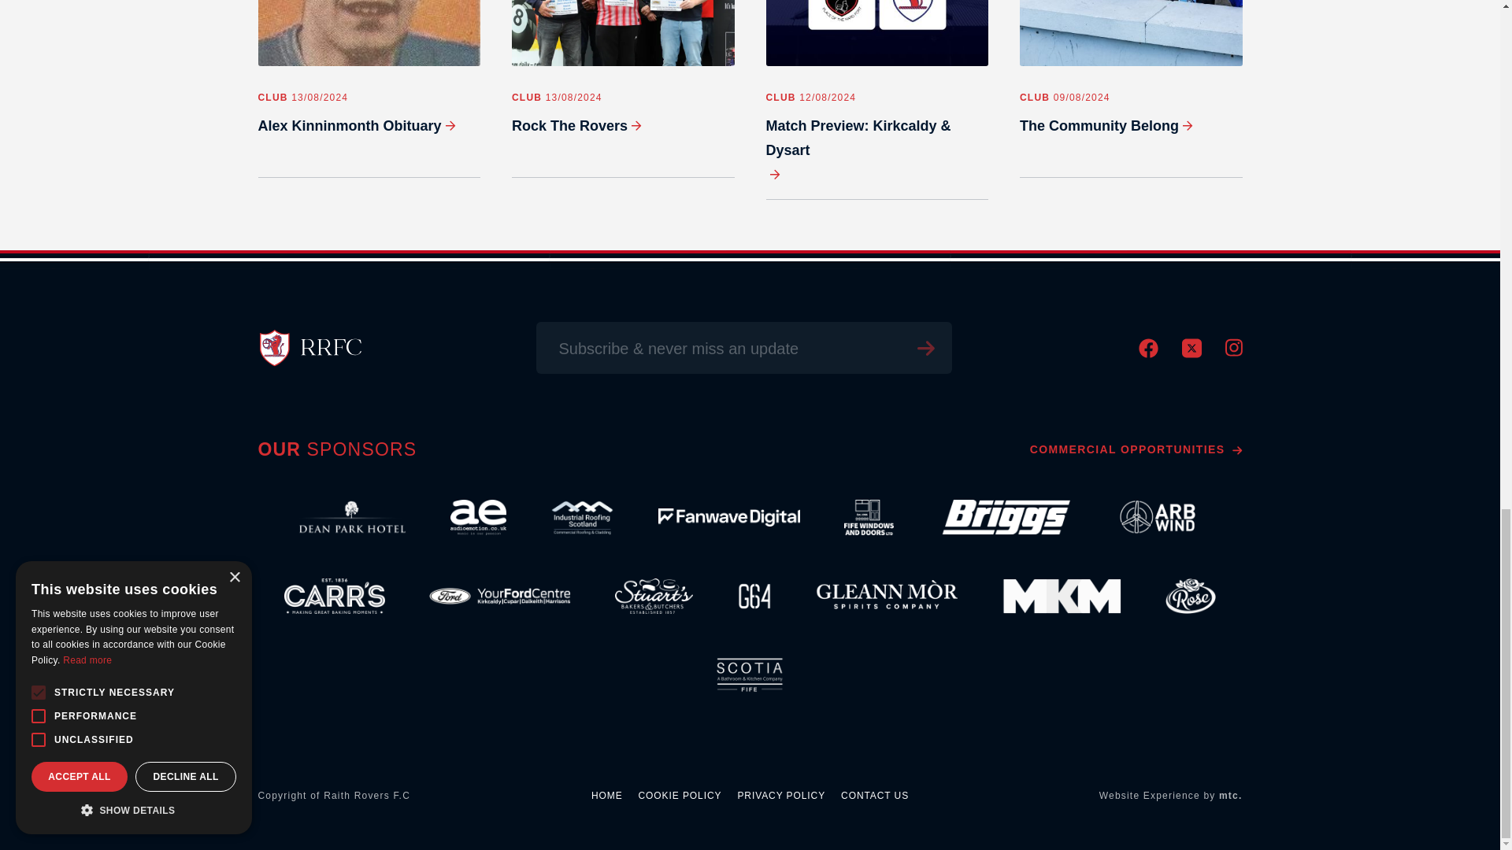 This screenshot has width=1512, height=850. Describe the element at coordinates (582, 518) in the screenshot. I see `Industrial Roofing Scotland` at that location.